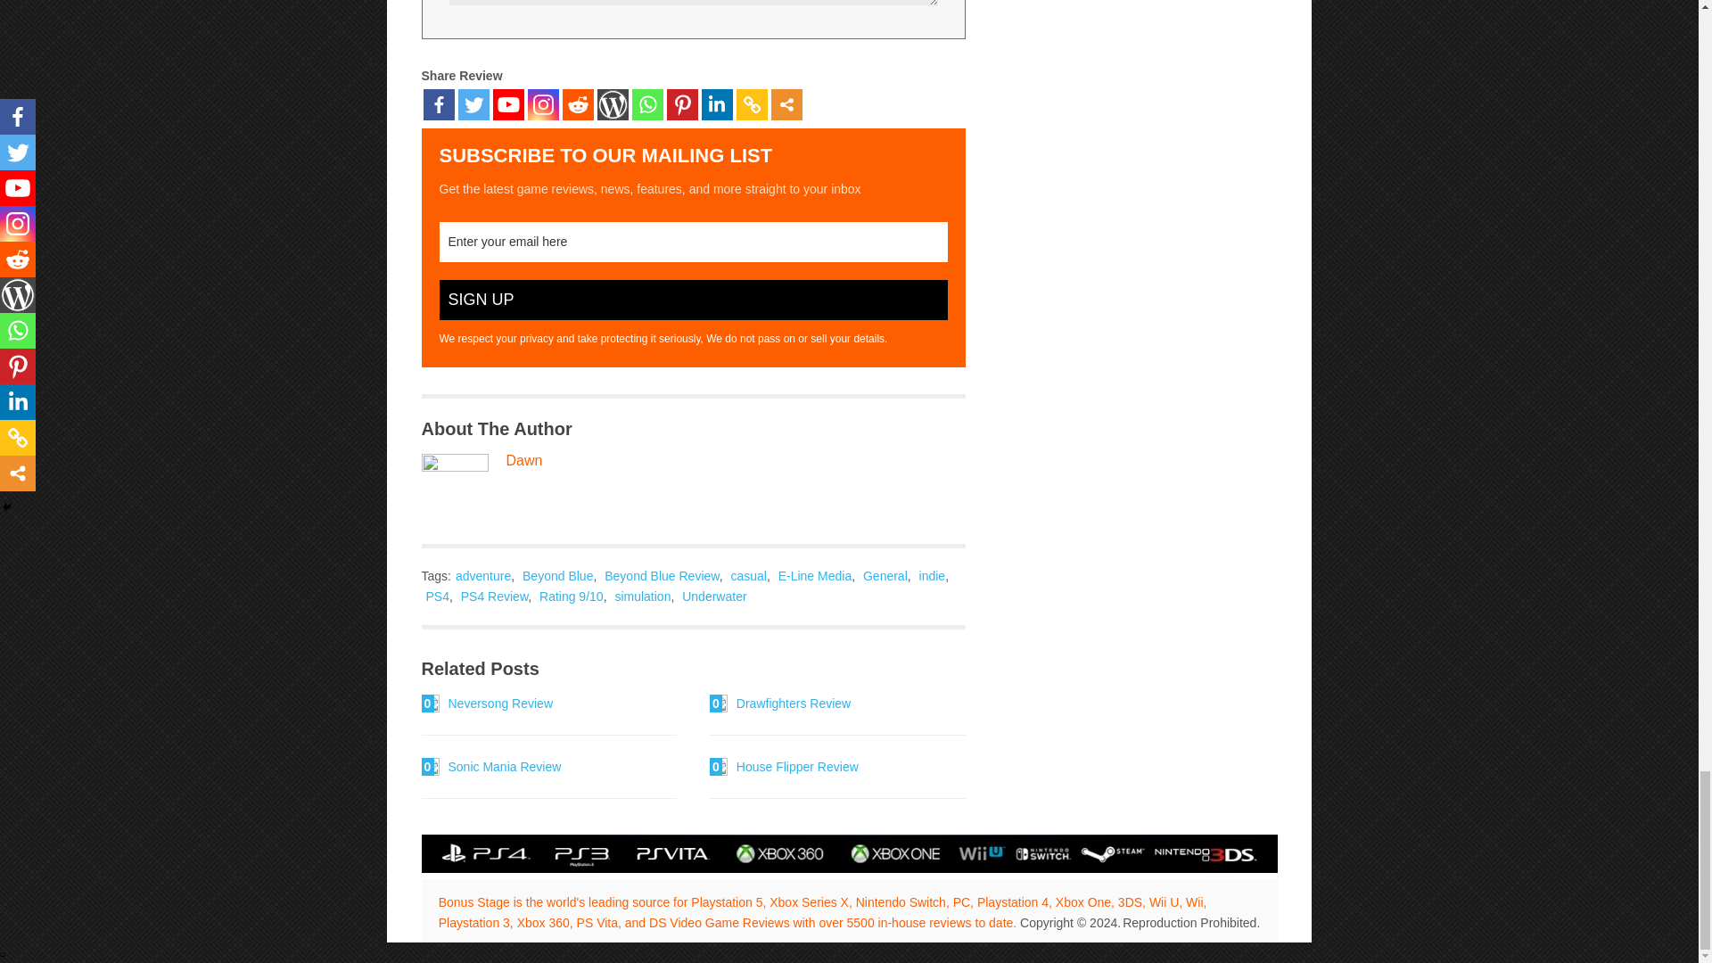 The image size is (1712, 963). Describe the element at coordinates (692, 300) in the screenshot. I see `Sign Up` at that location.